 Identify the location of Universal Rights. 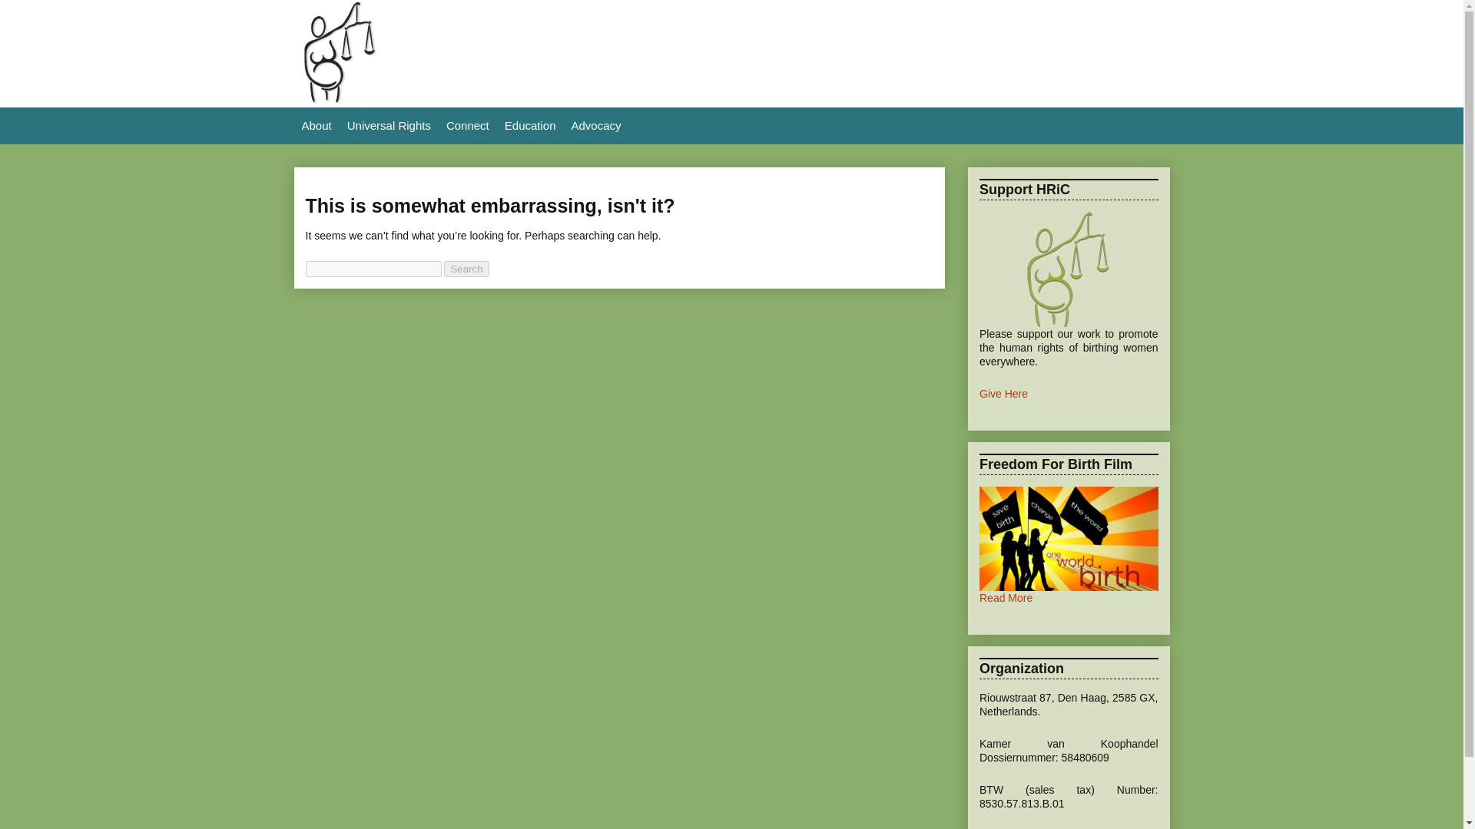
(389, 126).